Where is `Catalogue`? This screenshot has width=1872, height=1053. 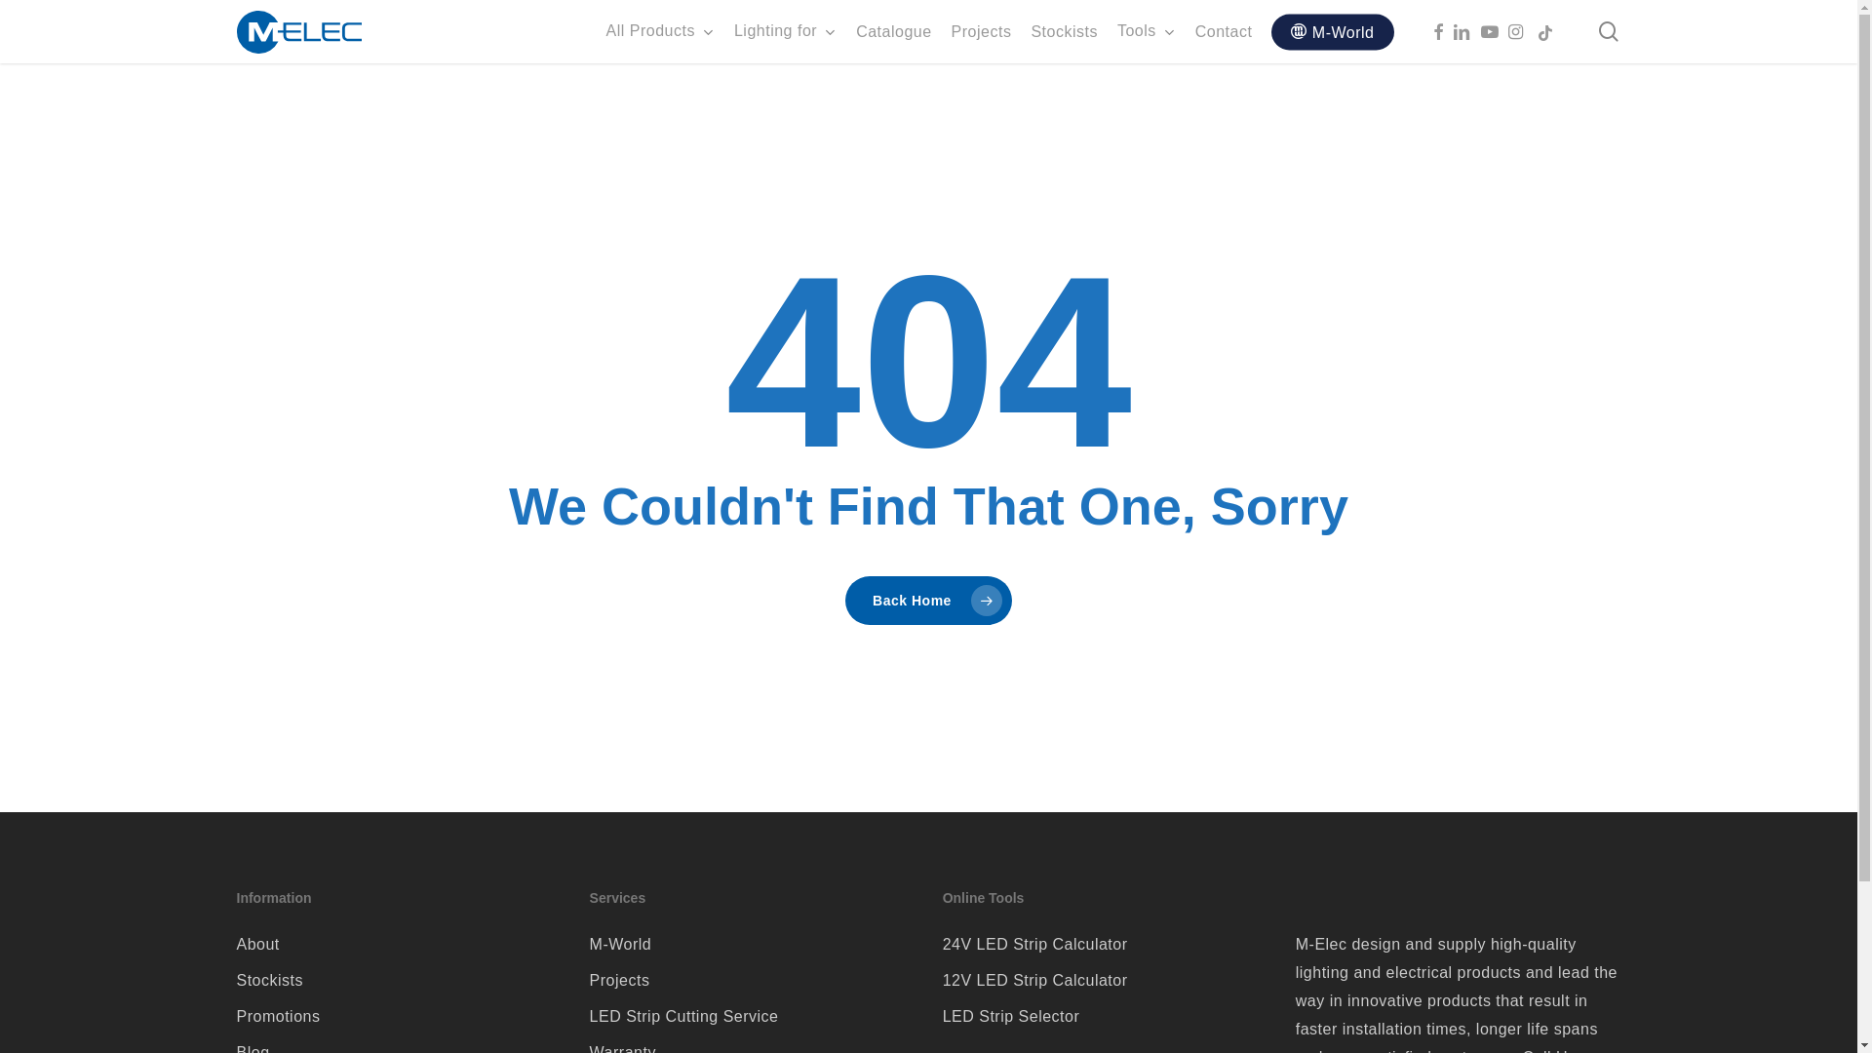
Catalogue is located at coordinates (893, 31).